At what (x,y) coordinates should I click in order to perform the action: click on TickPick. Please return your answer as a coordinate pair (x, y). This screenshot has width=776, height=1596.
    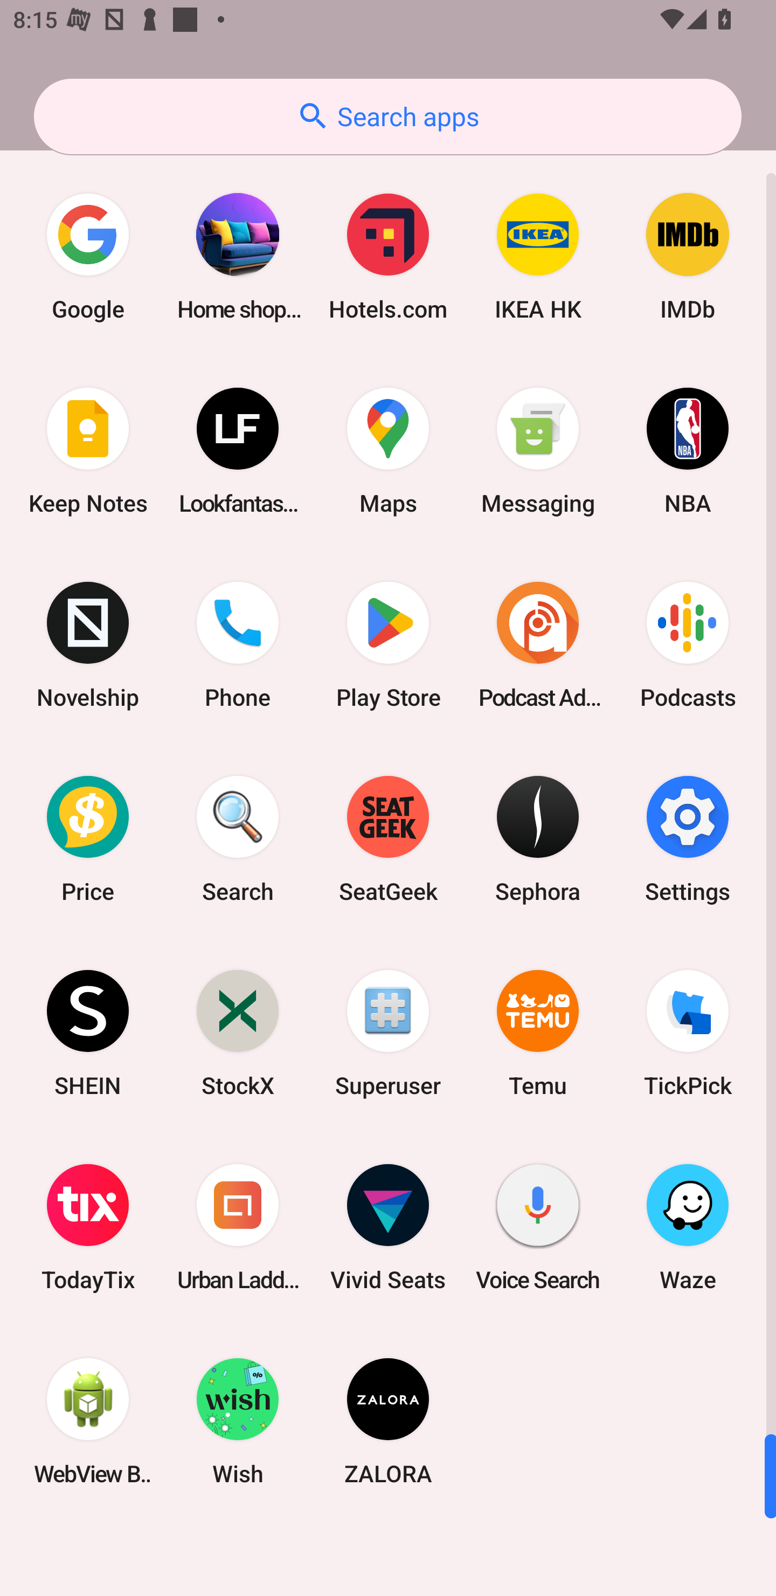
    Looking at the image, I should click on (688, 1032).